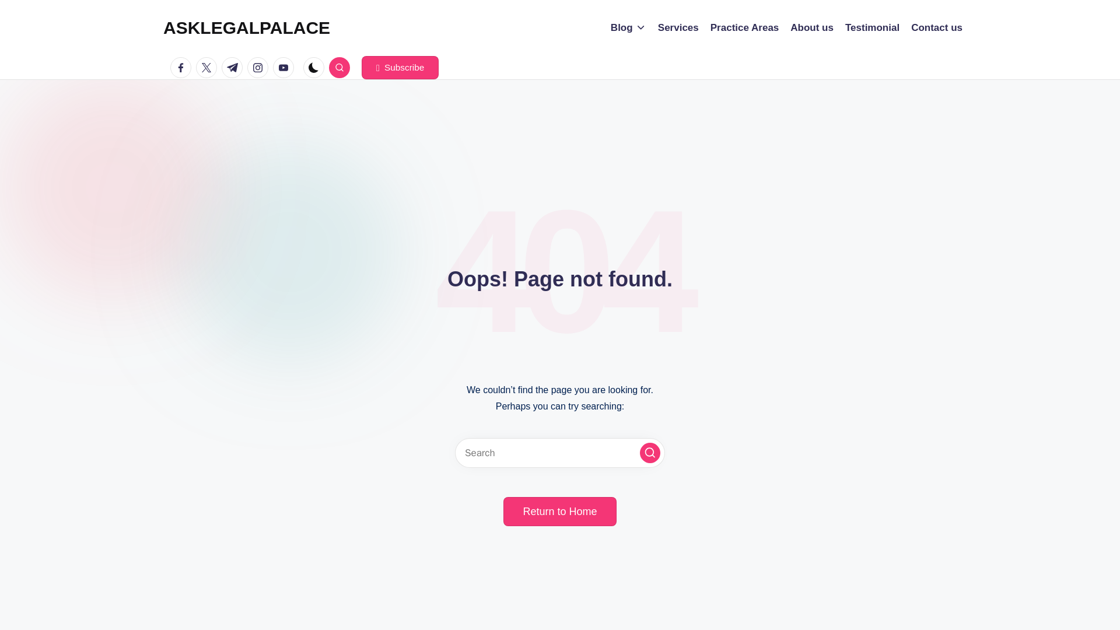 The height and width of the screenshot is (630, 1120). I want to click on Contact us, so click(937, 28).